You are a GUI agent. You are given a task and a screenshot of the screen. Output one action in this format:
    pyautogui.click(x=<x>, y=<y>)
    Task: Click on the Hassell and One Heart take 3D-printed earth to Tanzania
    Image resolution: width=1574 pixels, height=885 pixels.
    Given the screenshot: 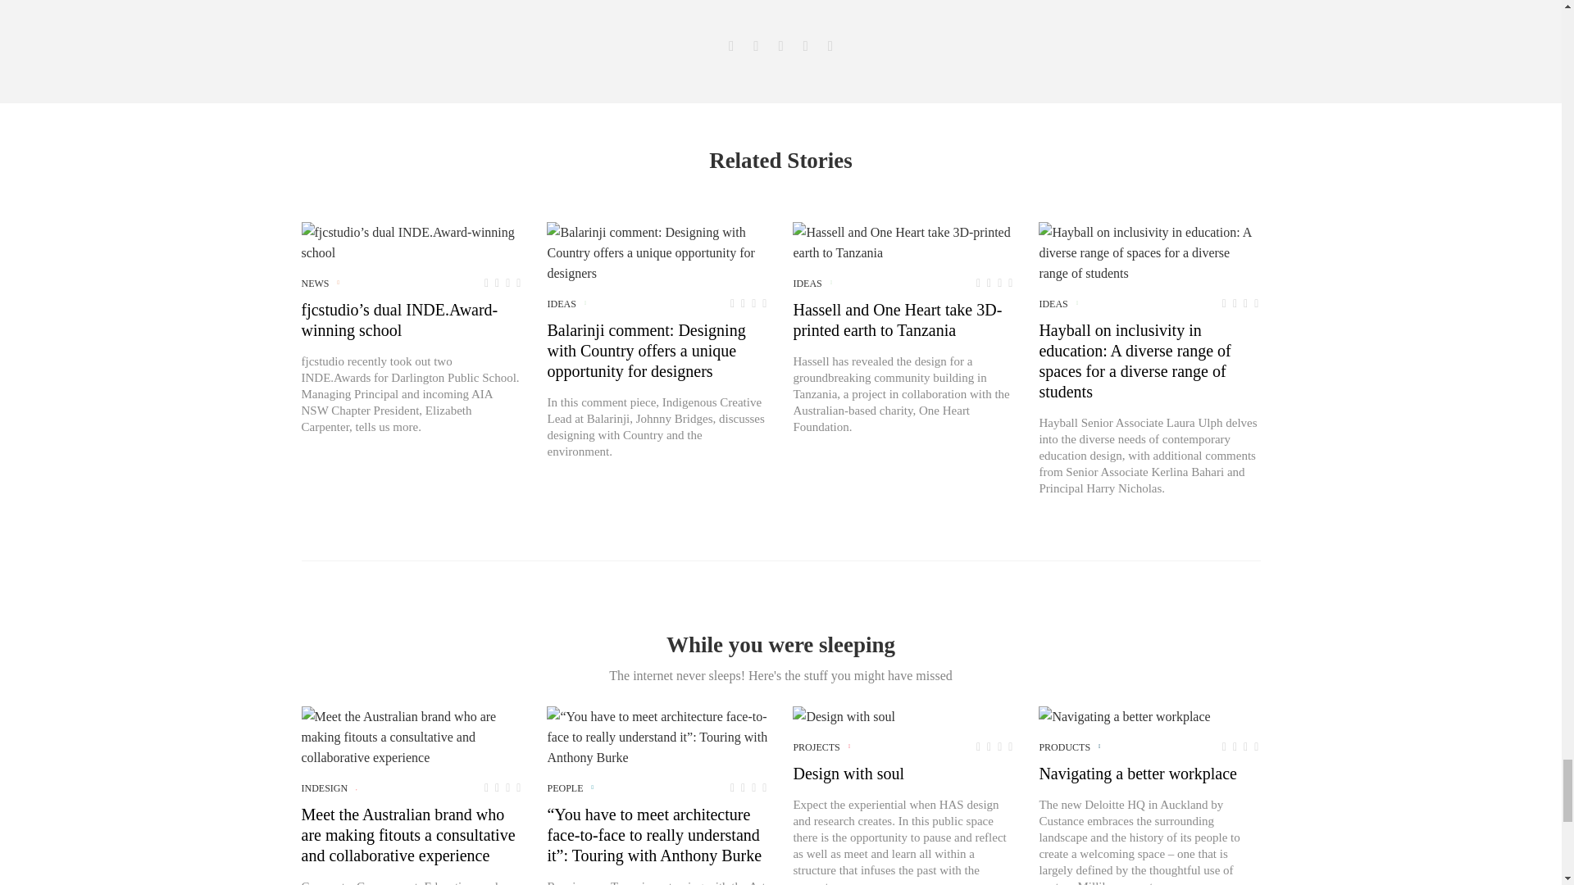 What is the action you would take?
    pyautogui.click(x=903, y=243)
    